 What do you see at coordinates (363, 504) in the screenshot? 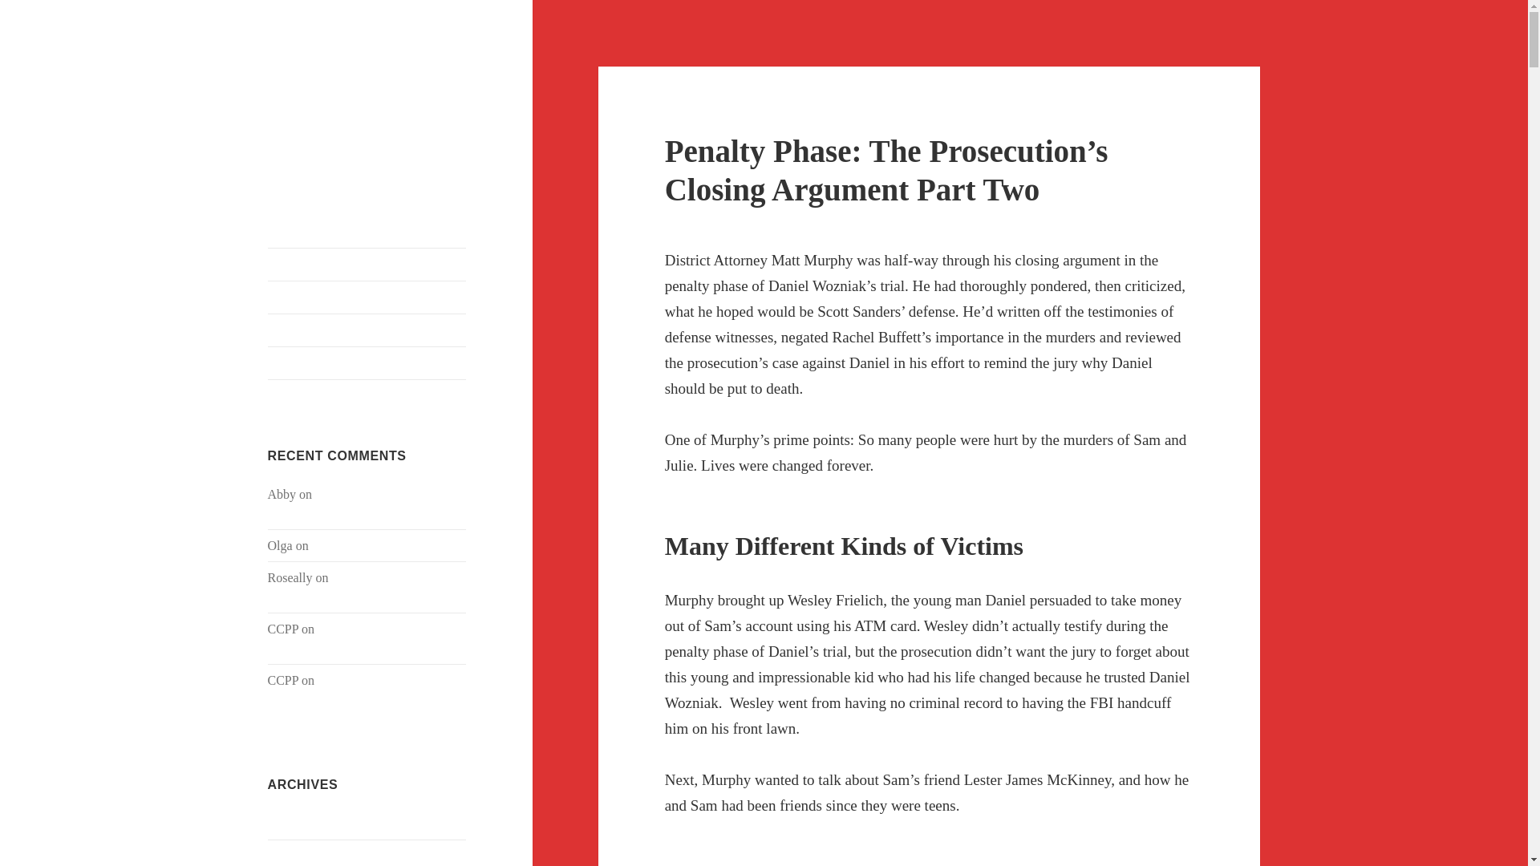
I see `Updates and Some Answers to Questions` at bounding box center [363, 504].